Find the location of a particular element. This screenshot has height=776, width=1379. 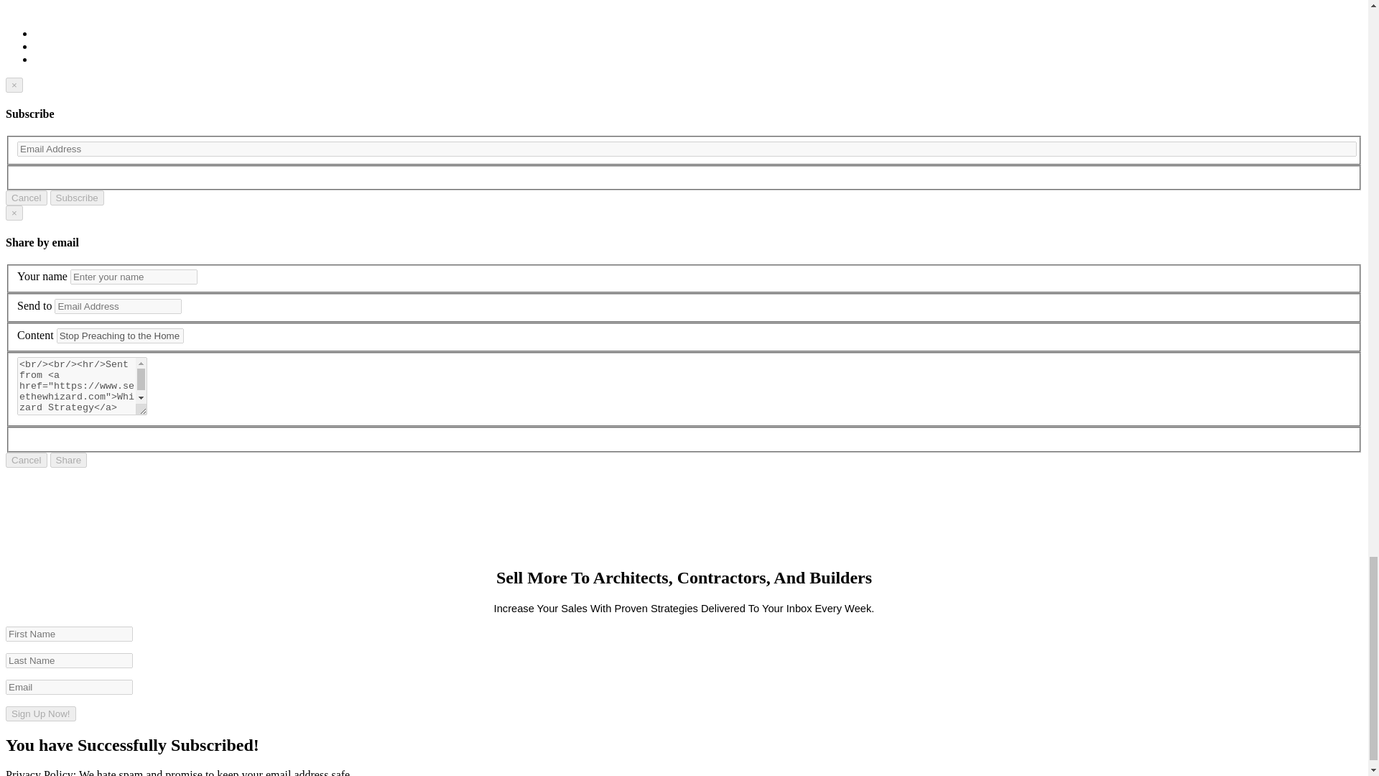

Share is located at coordinates (69, 460).